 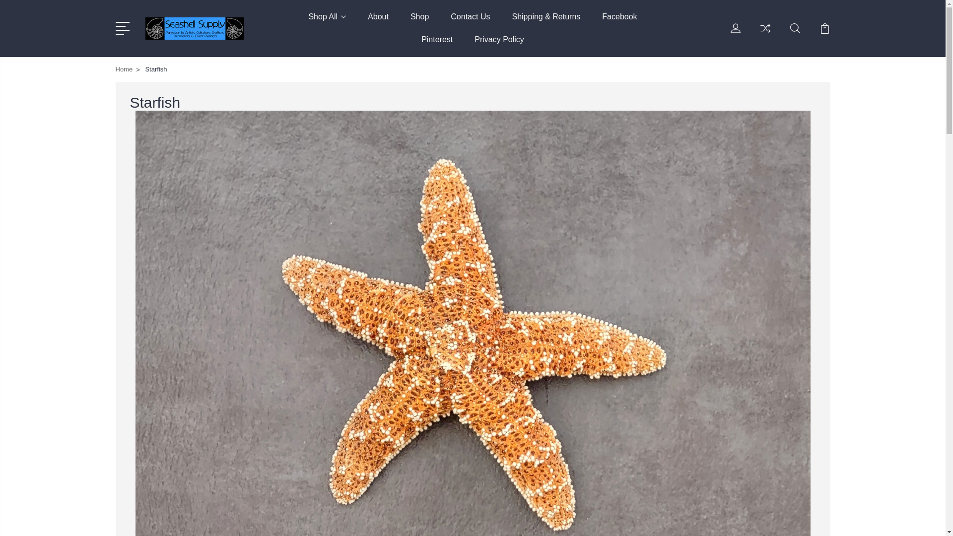 I want to click on Sea Shell Supply, so click(x=194, y=28).